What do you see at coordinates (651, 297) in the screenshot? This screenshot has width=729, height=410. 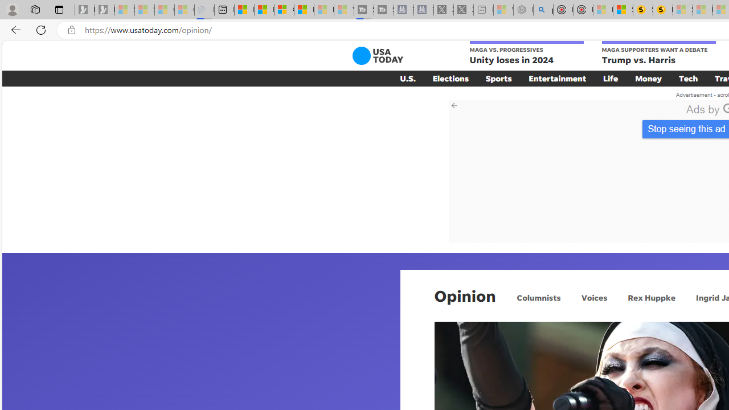 I see `Rex Huppke` at bounding box center [651, 297].